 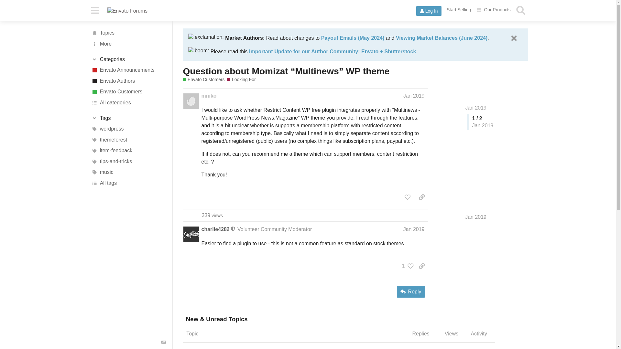 I want to click on Keyboard Shortcuts, so click(x=164, y=342).